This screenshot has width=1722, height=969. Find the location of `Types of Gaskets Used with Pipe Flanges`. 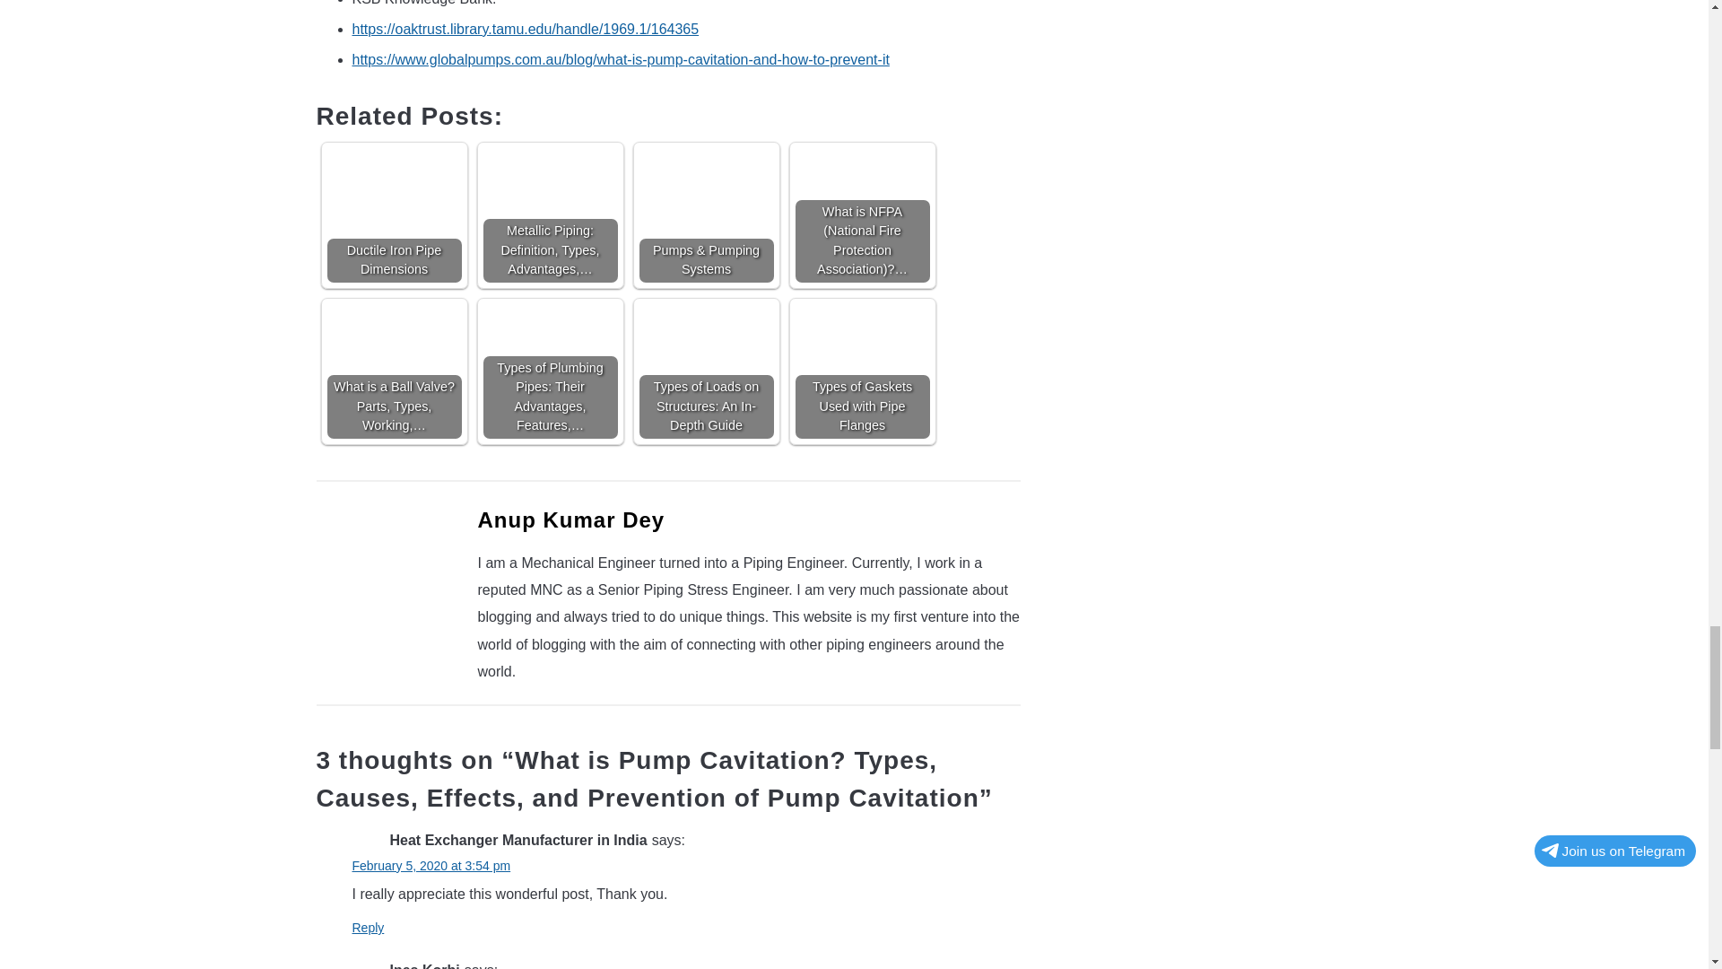

Types of Gaskets Used with Pipe Flanges is located at coordinates (861, 371).